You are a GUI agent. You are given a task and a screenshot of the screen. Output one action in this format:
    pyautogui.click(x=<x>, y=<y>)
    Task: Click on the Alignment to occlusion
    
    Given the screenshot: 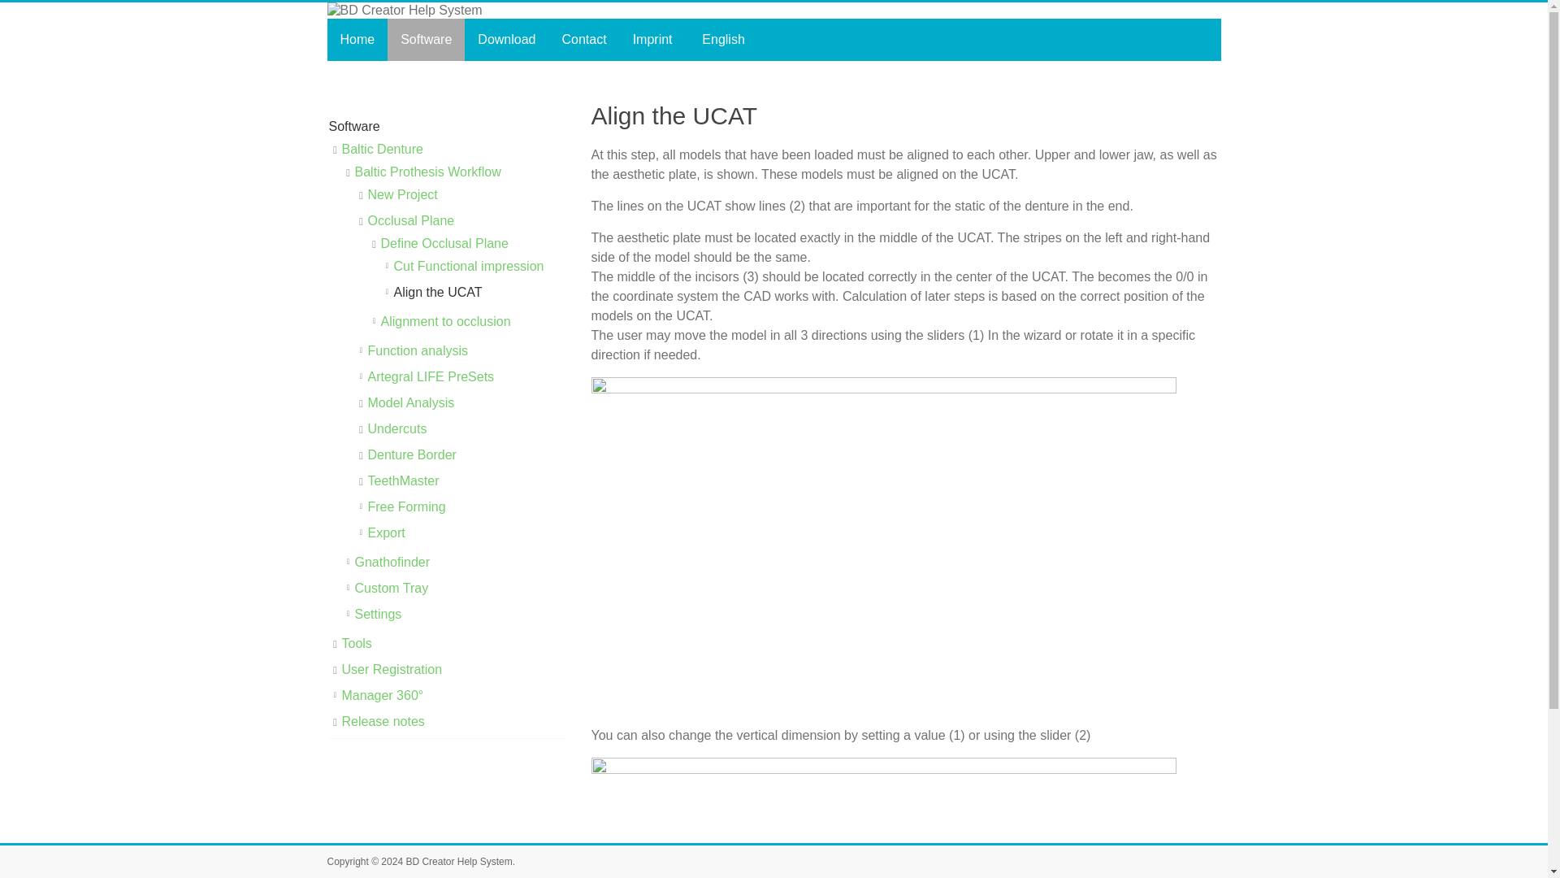 What is the action you would take?
    pyautogui.click(x=445, y=320)
    